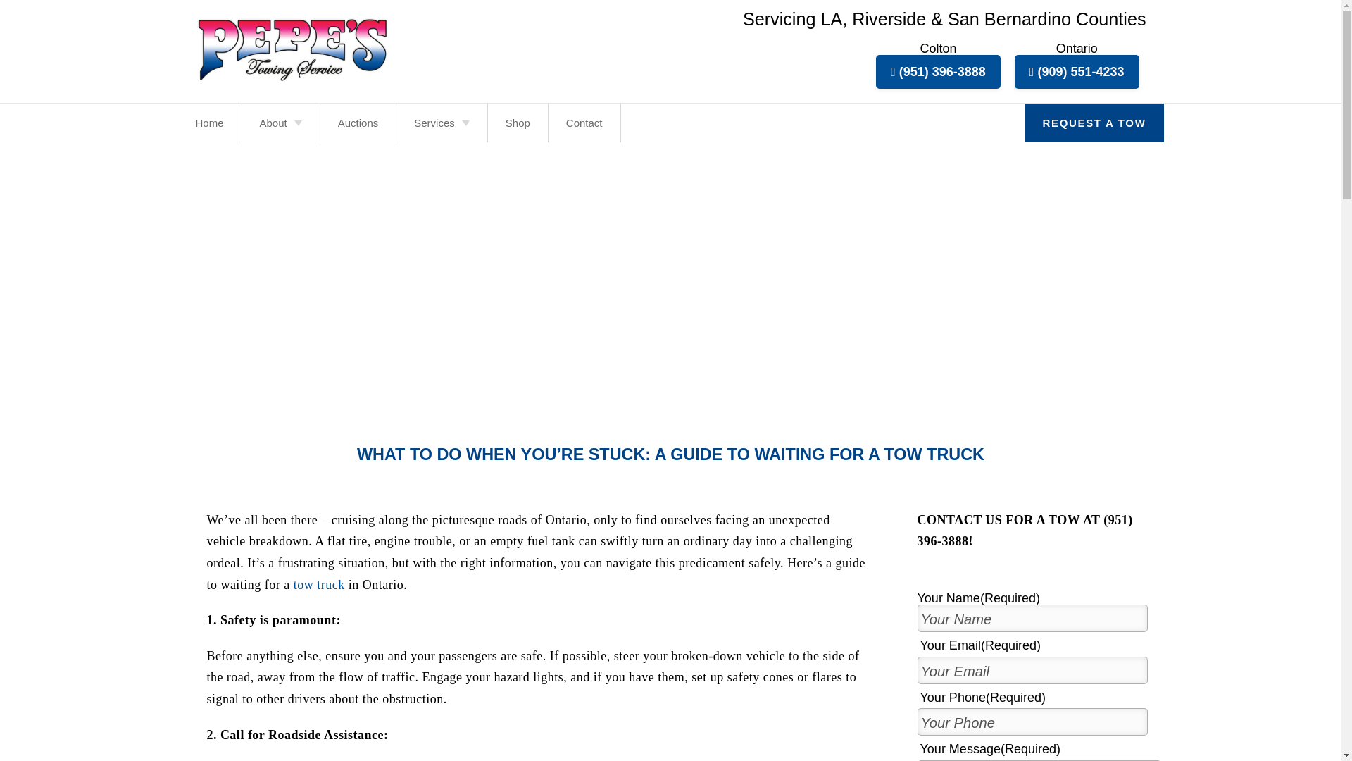 This screenshot has width=1352, height=761. What do you see at coordinates (518, 123) in the screenshot?
I see `Shop` at bounding box center [518, 123].